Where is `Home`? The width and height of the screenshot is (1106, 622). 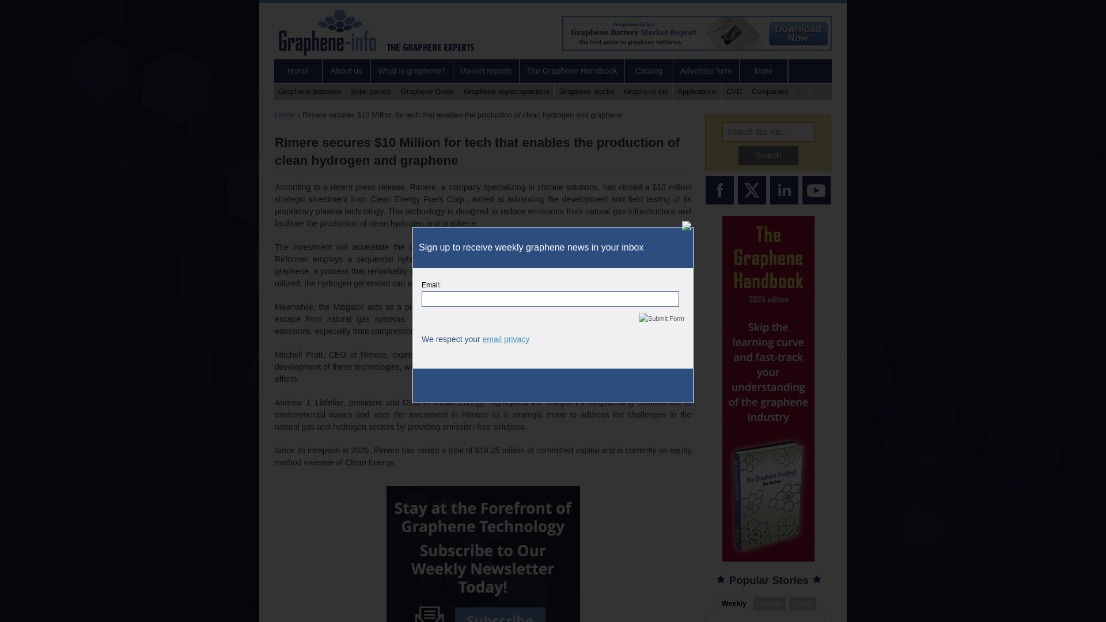 Home is located at coordinates (298, 70).